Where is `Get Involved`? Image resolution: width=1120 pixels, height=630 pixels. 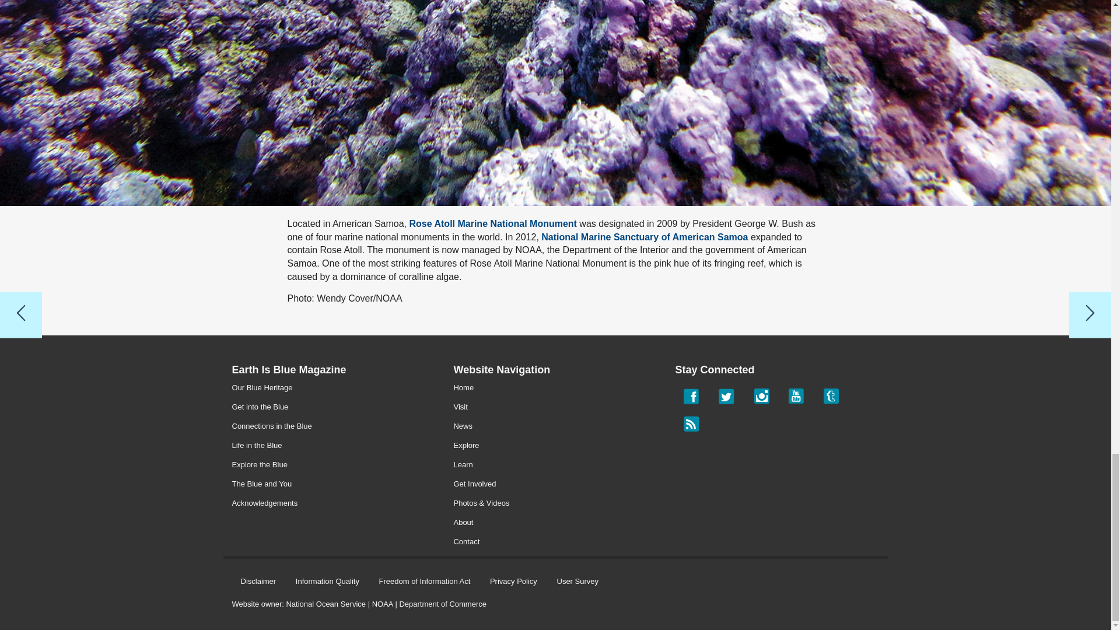
Get Involved is located at coordinates (475, 484).